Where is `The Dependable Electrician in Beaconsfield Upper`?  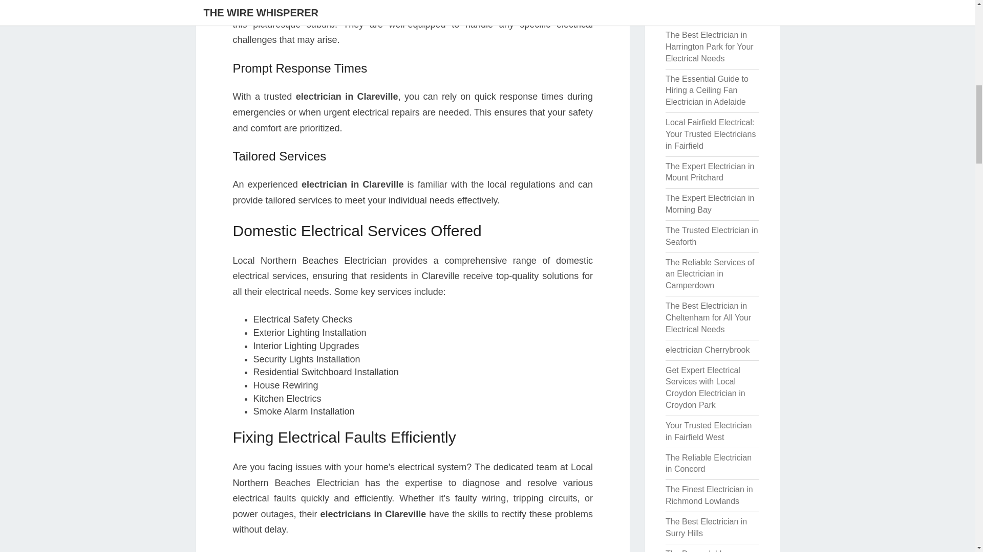 The Dependable Electrician in Beaconsfield Upper is located at coordinates (701, 550).